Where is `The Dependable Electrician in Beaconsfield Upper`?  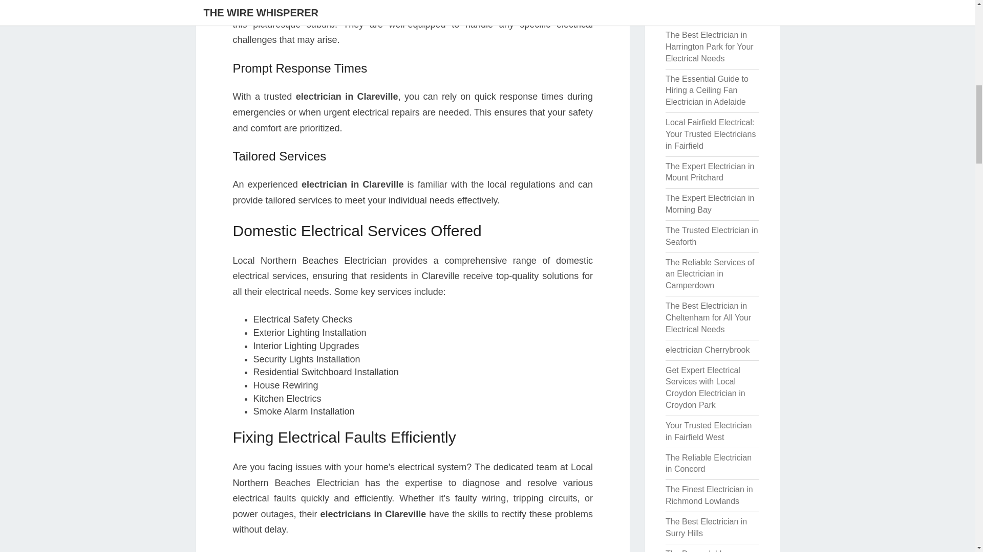 The Dependable Electrician in Beaconsfield Upper is located at coordinates (701, 550).